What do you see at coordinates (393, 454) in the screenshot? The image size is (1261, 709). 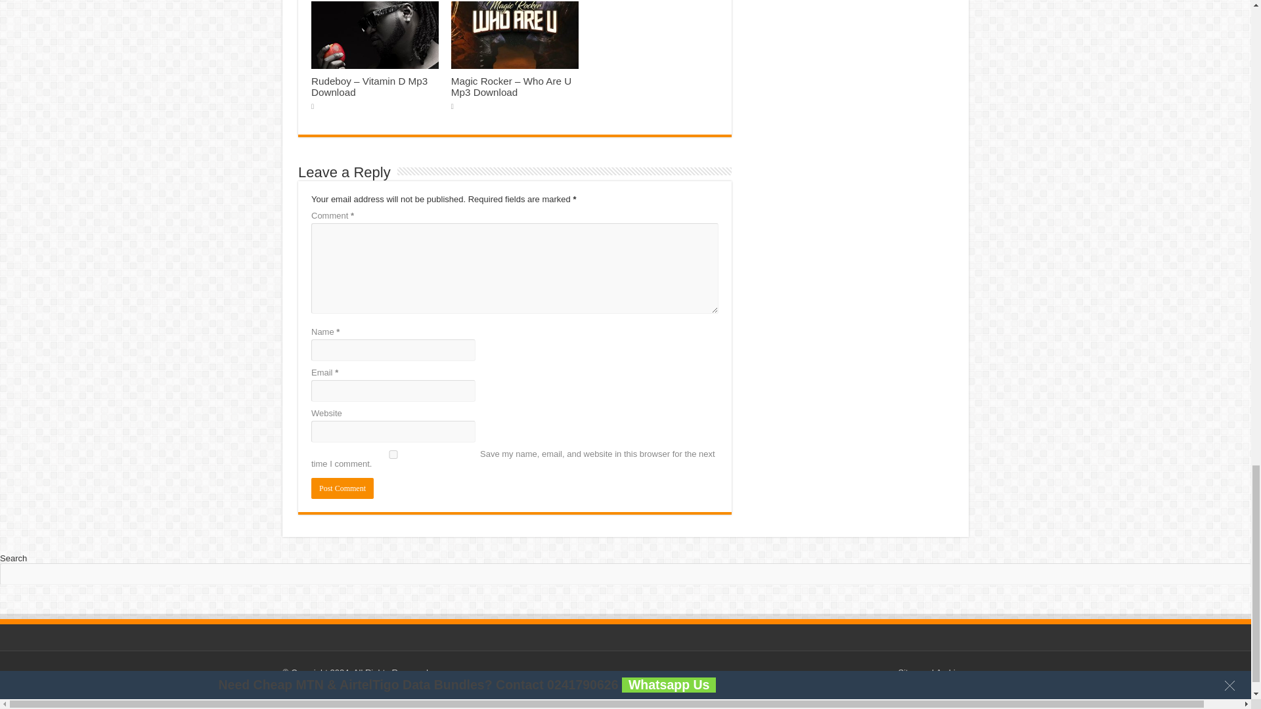 I see `yes` at bounding box center [393, 454].